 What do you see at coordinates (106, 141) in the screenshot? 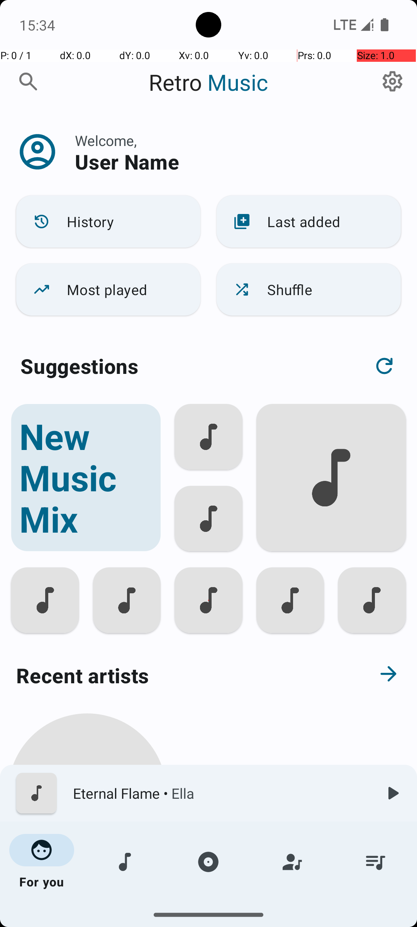
I see `Welcome,` at bounding box center [106, 141].